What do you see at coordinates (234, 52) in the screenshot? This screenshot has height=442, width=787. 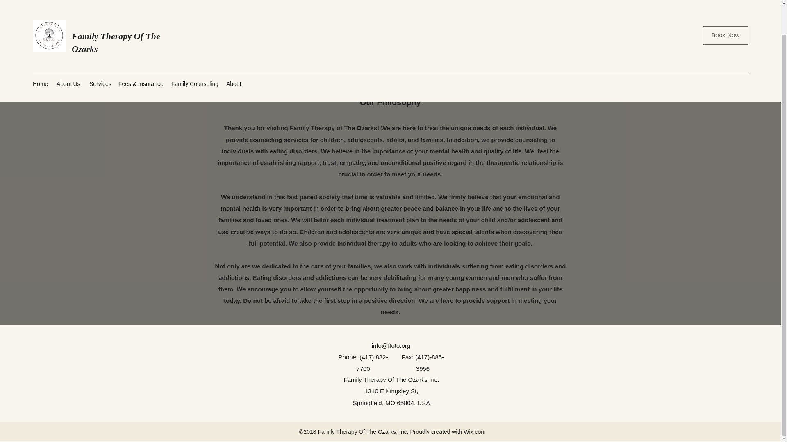 I see `About` at bounding box center [234, 52].